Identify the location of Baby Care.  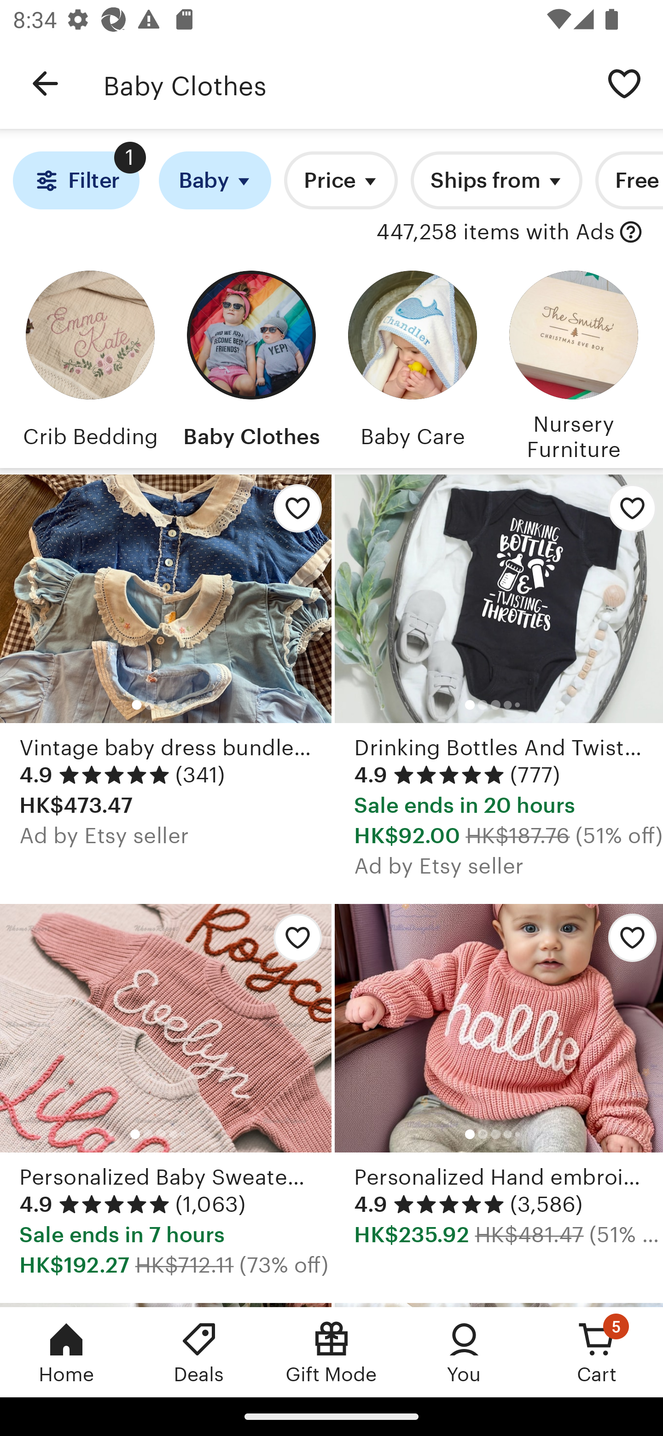
(412, 363).